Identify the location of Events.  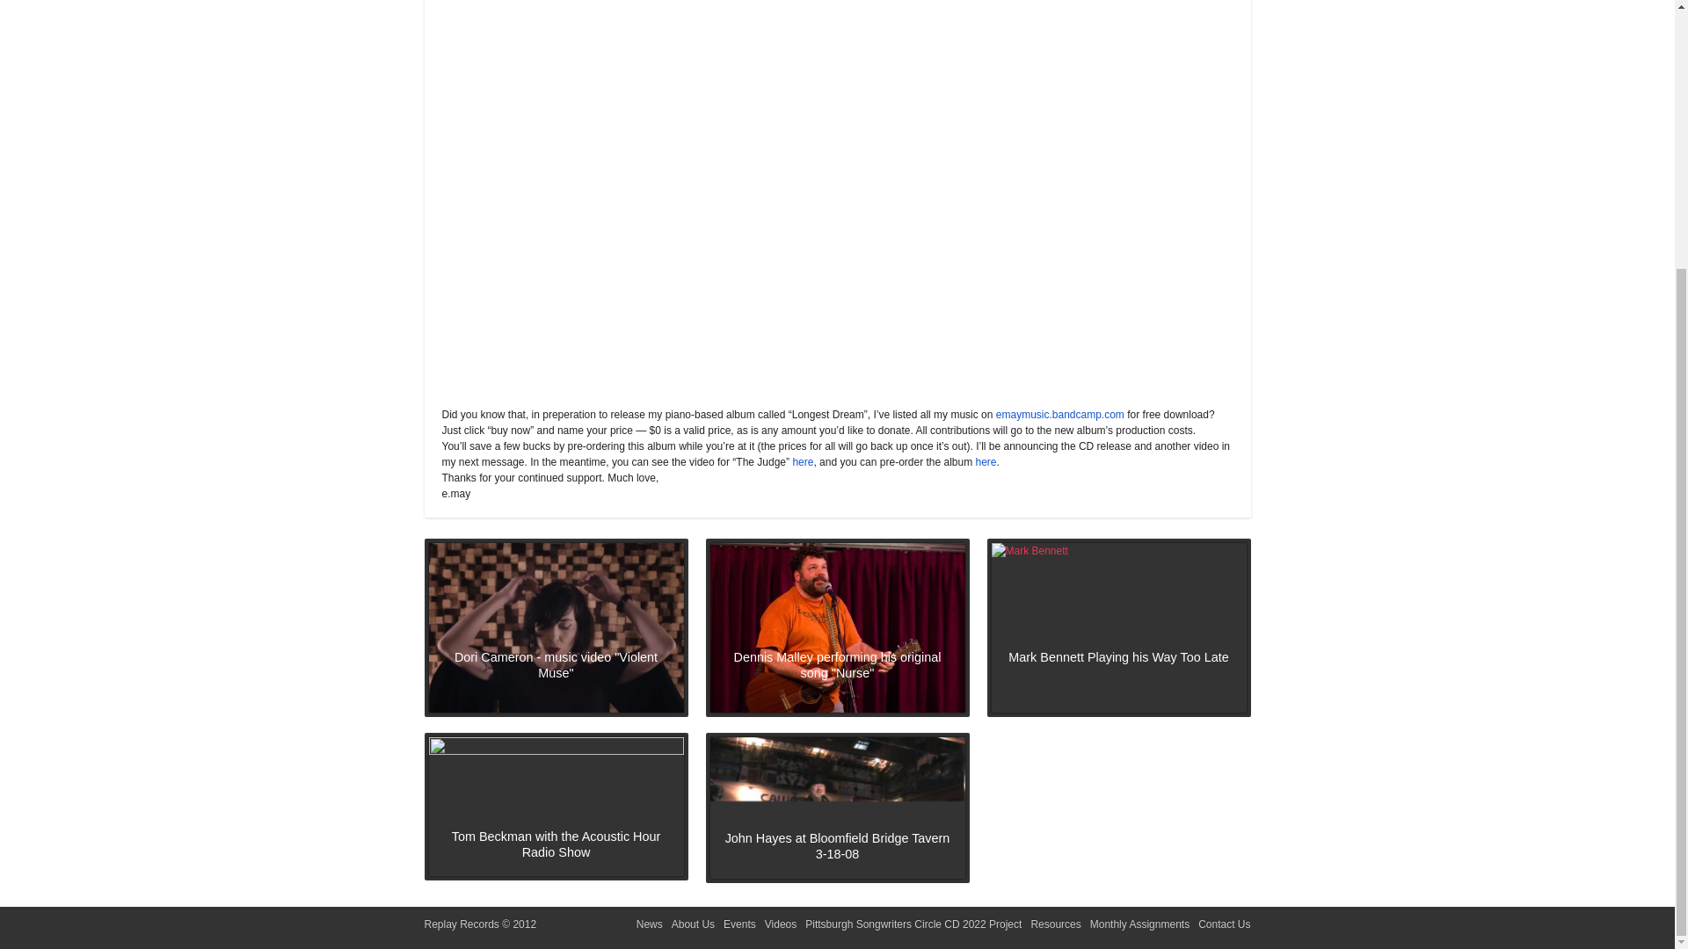
(740, 924).